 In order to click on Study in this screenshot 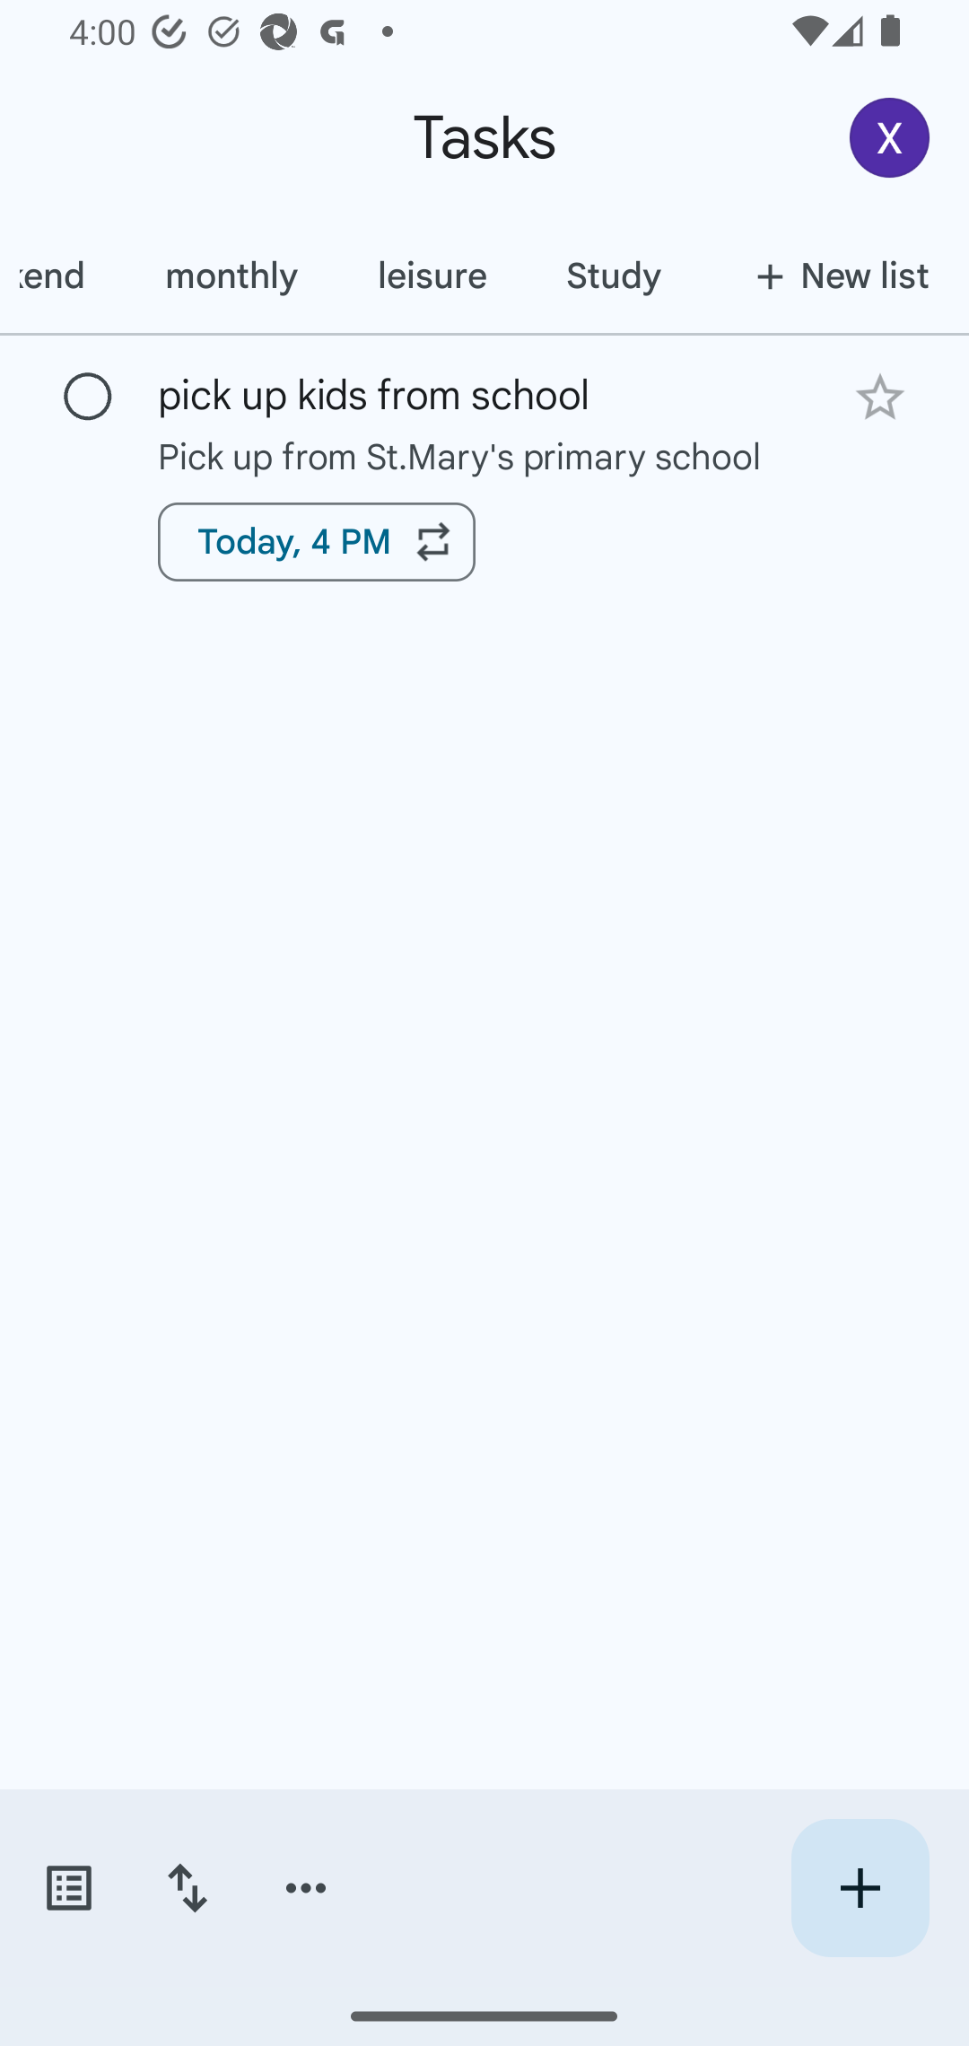, I will do `click(613, 275)`.